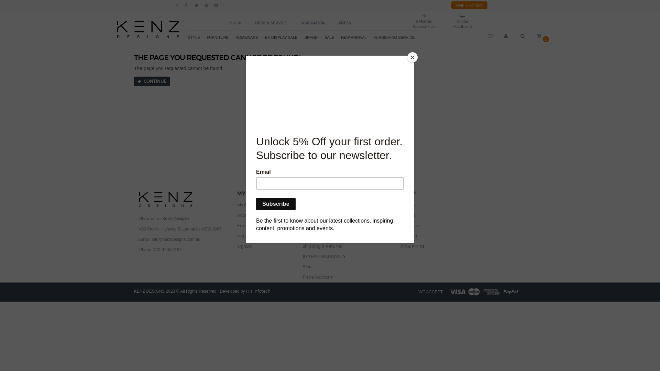  I want to click on Shipping & Returns, so click(322, 245).